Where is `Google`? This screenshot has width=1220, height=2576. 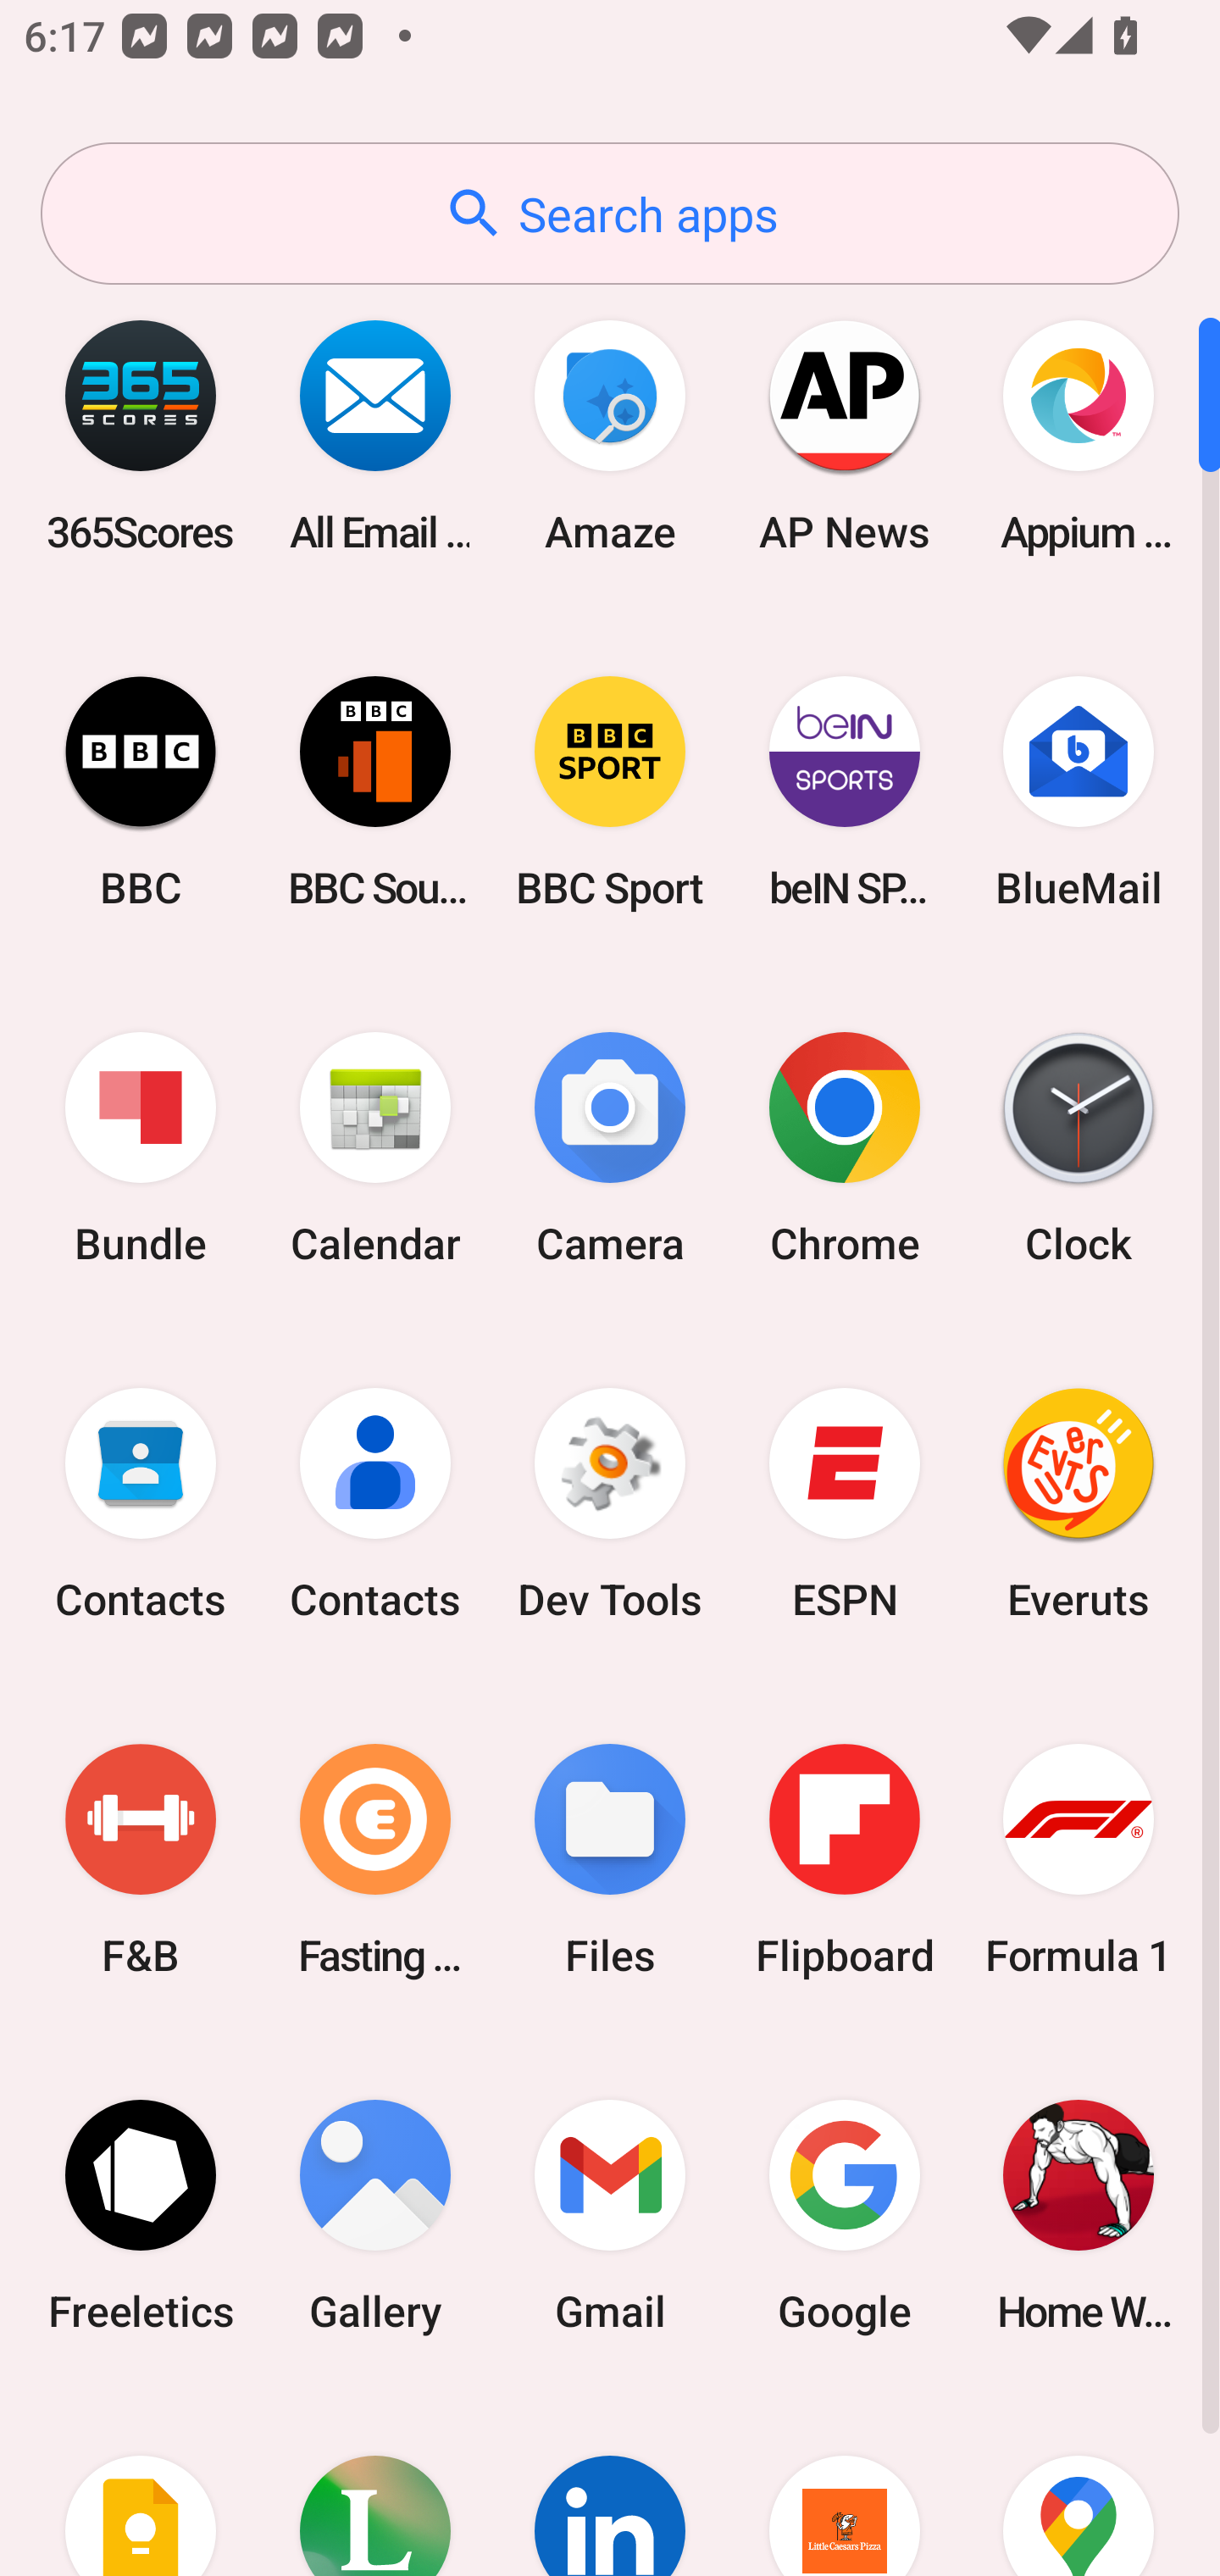 Google is located at coordinates (844, 2215).